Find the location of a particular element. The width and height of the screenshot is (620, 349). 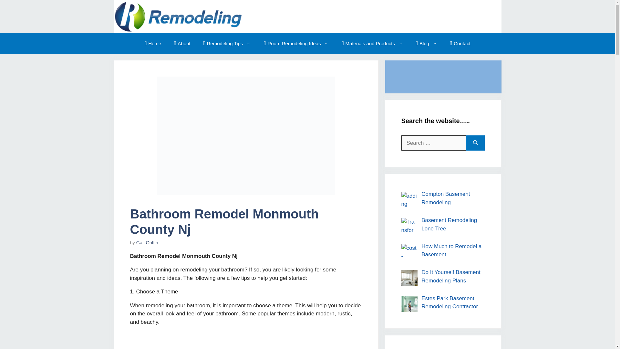

Home is located at coordinates (144, 55).